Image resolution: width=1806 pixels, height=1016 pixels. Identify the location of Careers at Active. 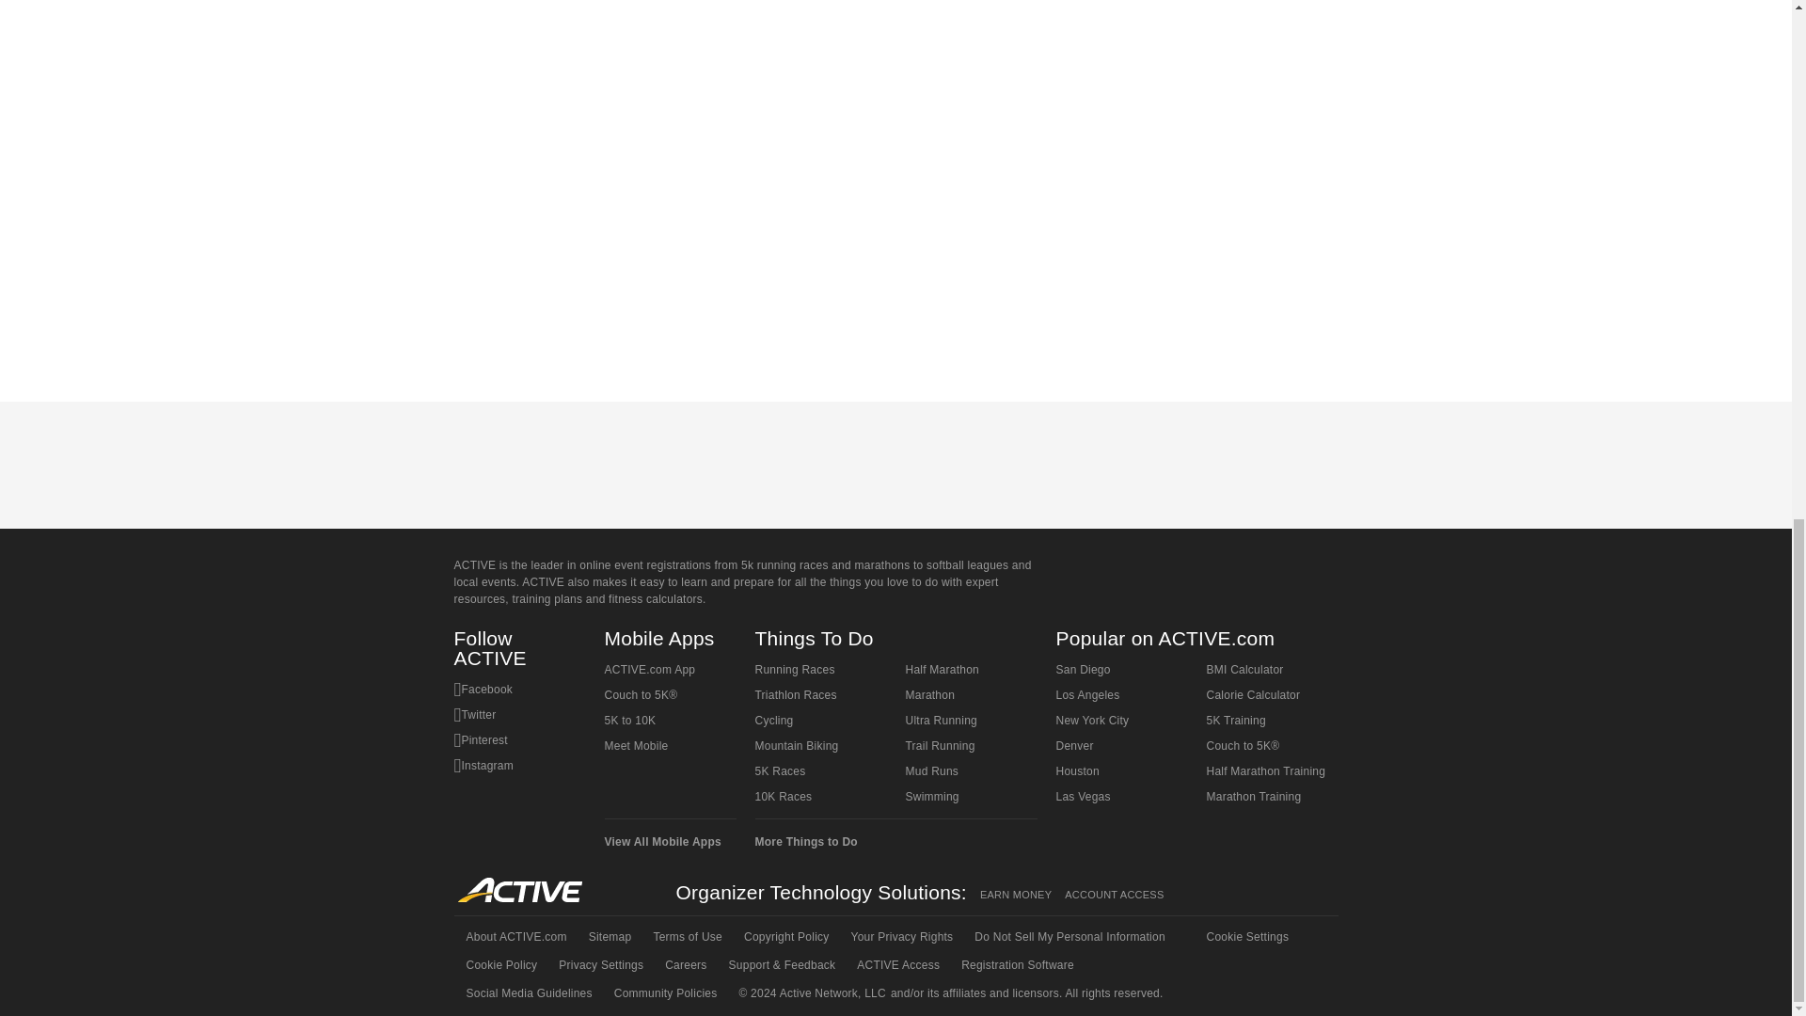
(683, 965).